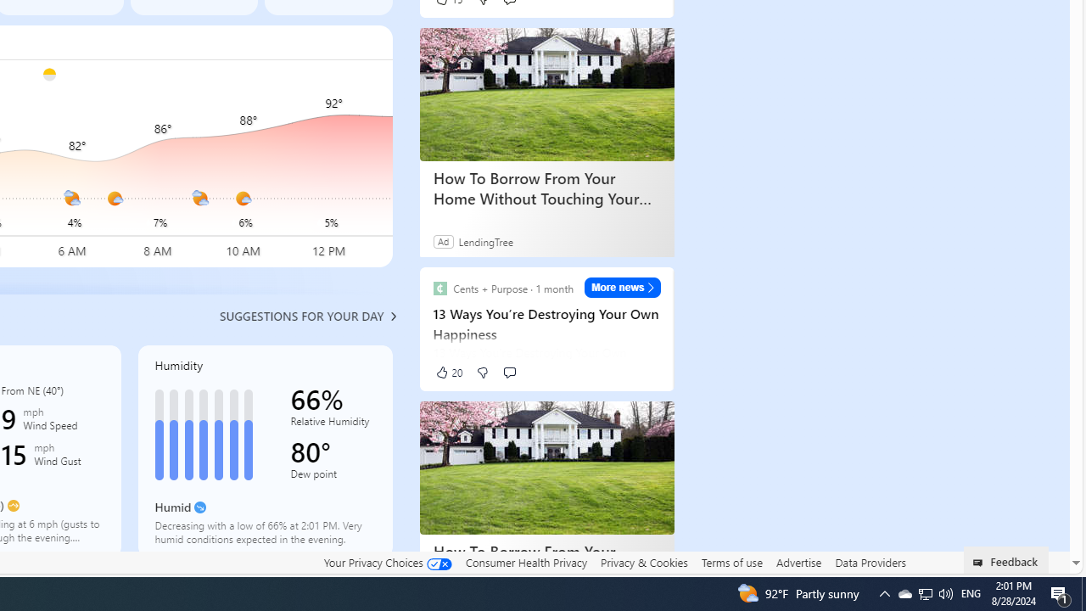 This screenshot has width=1086, height=611. Describe the element at coordinates (731, 563) in the screenshot. I see `Terms of use` at that location.